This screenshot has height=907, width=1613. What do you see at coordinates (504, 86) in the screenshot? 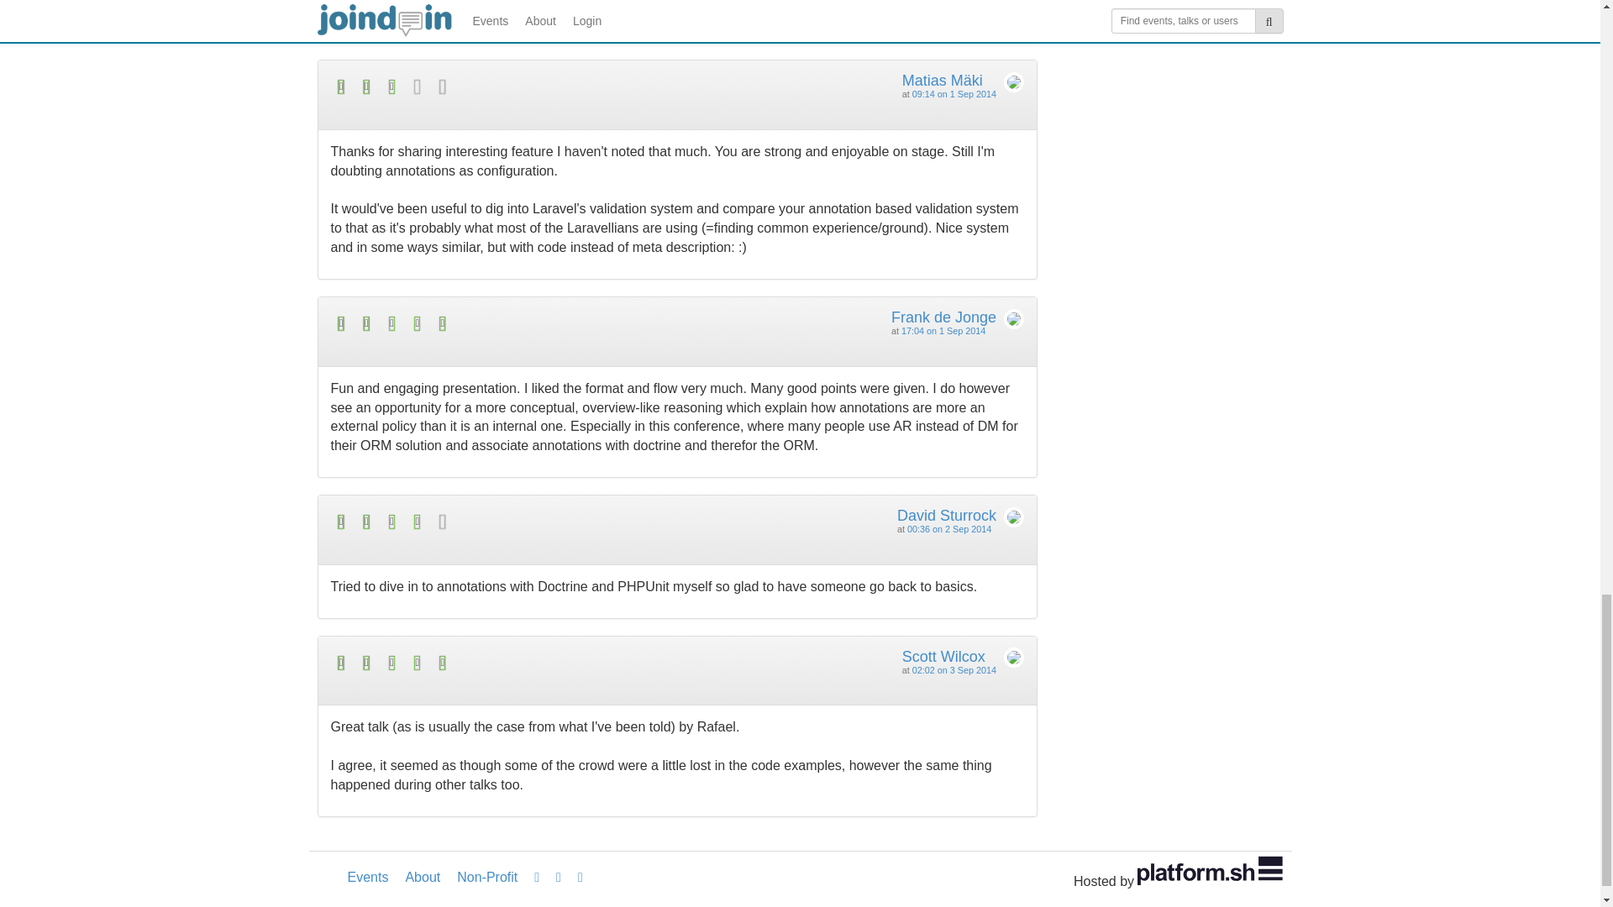
I see `Rated 3` at bounding box center [504, 86].